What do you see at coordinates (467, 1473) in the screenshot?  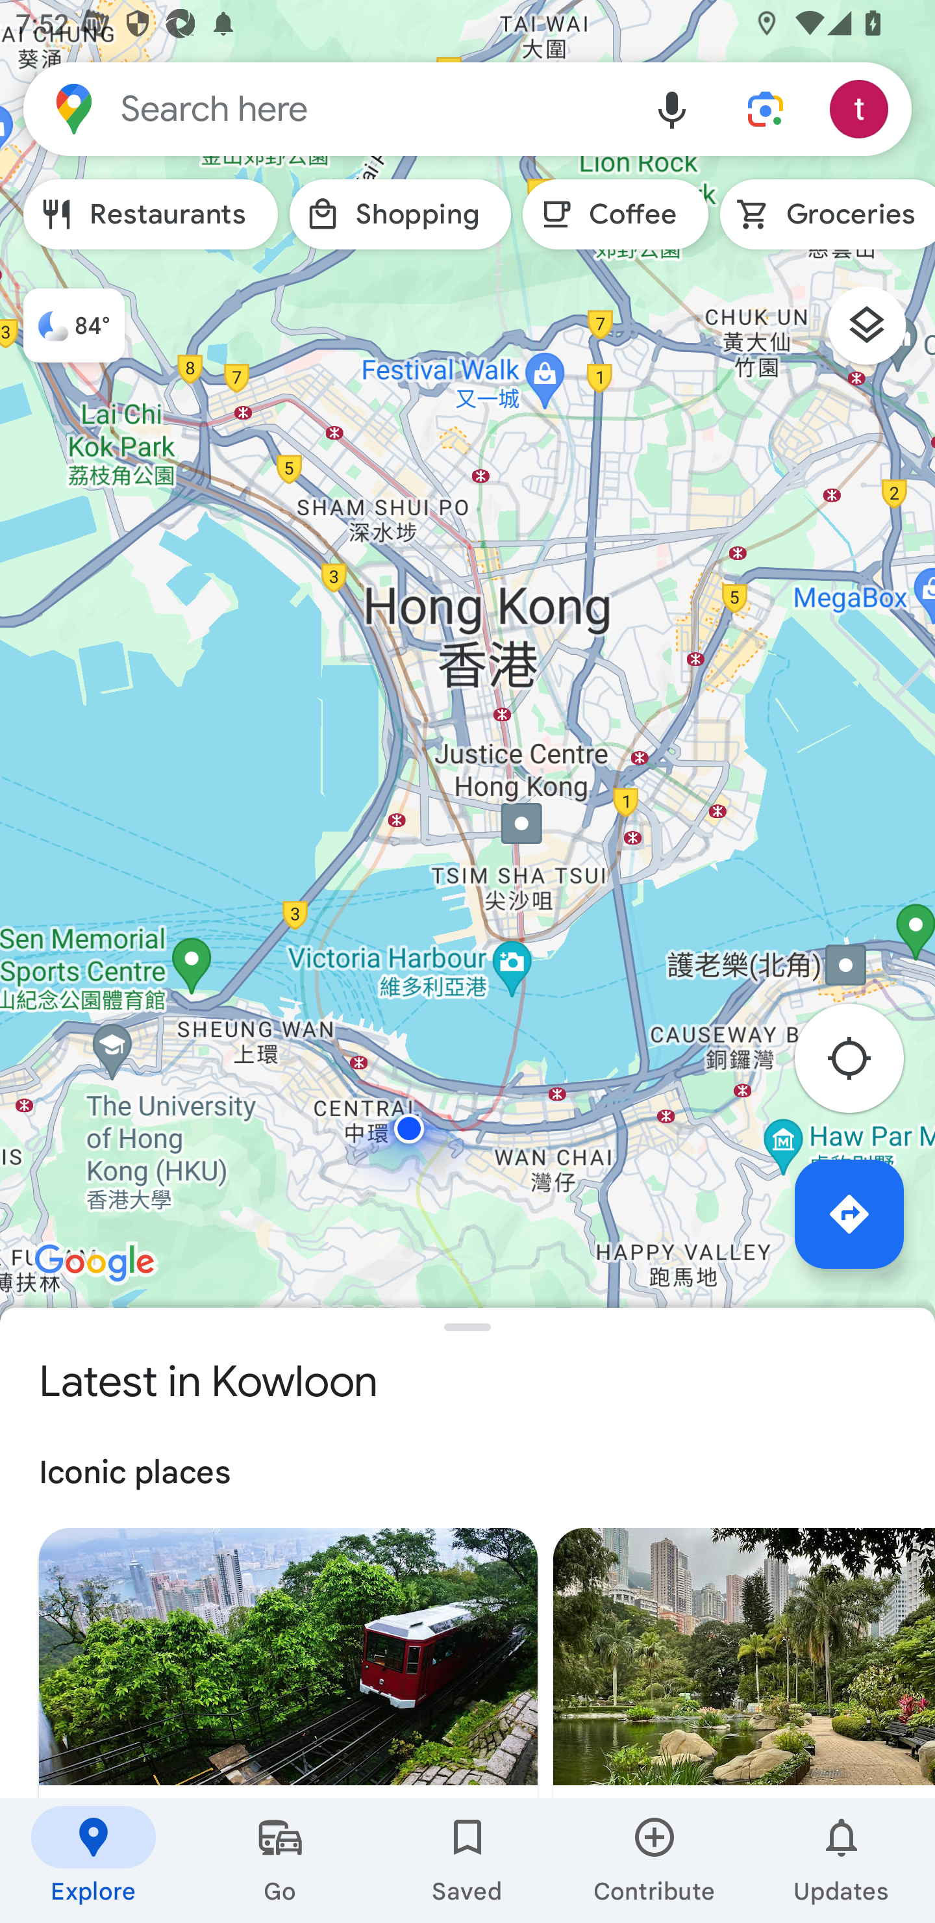 I see `Iconic places` at bounding box center [467, 1473].